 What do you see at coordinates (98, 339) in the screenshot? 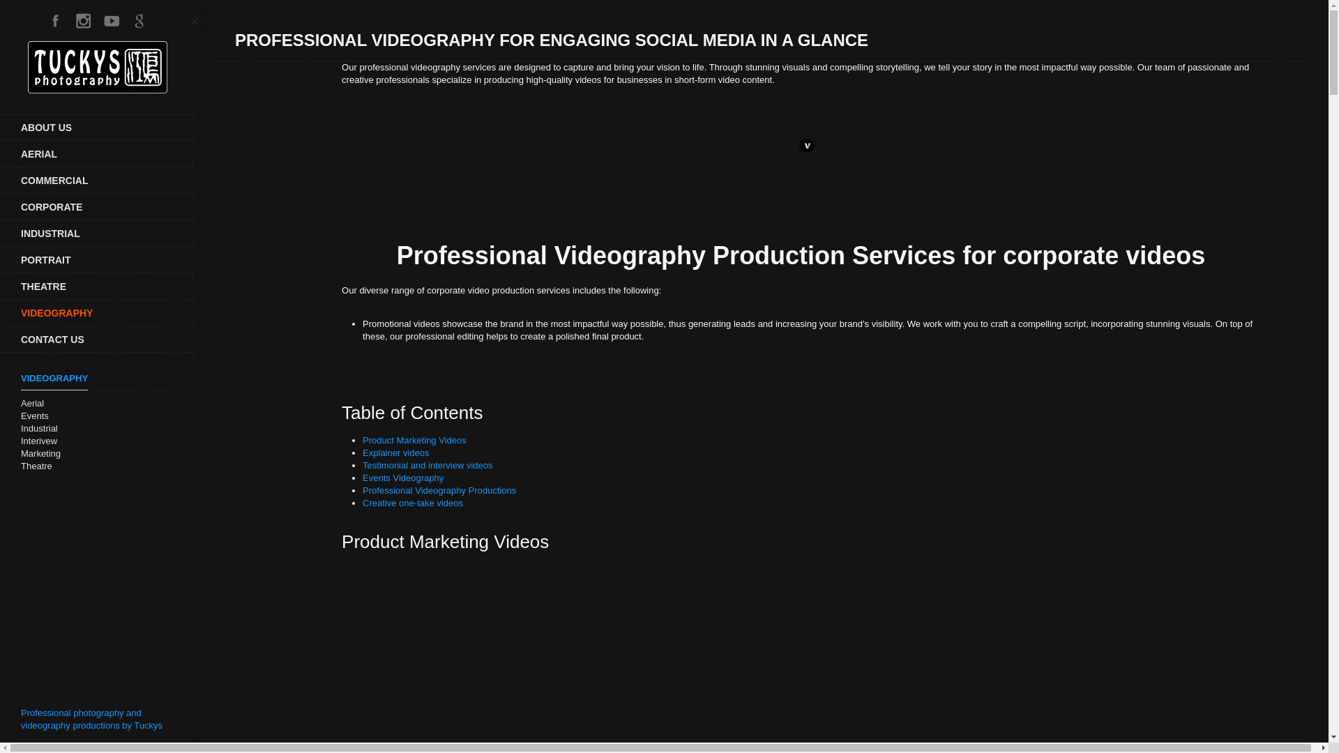
I see `CONTACT US` at bounding box center [98, 339].